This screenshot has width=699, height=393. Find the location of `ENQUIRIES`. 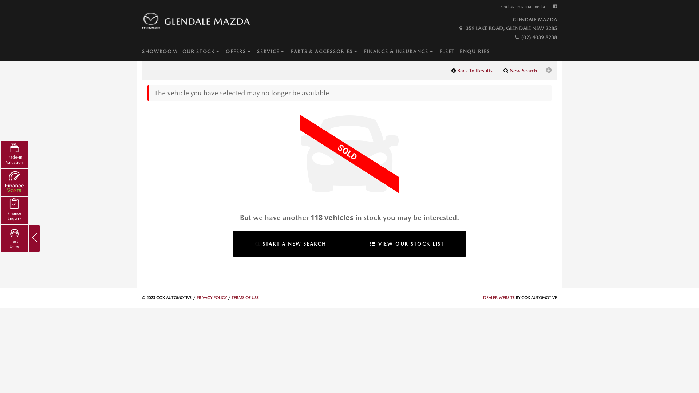

ENQUIRIES is located at coordinates (478, 52).